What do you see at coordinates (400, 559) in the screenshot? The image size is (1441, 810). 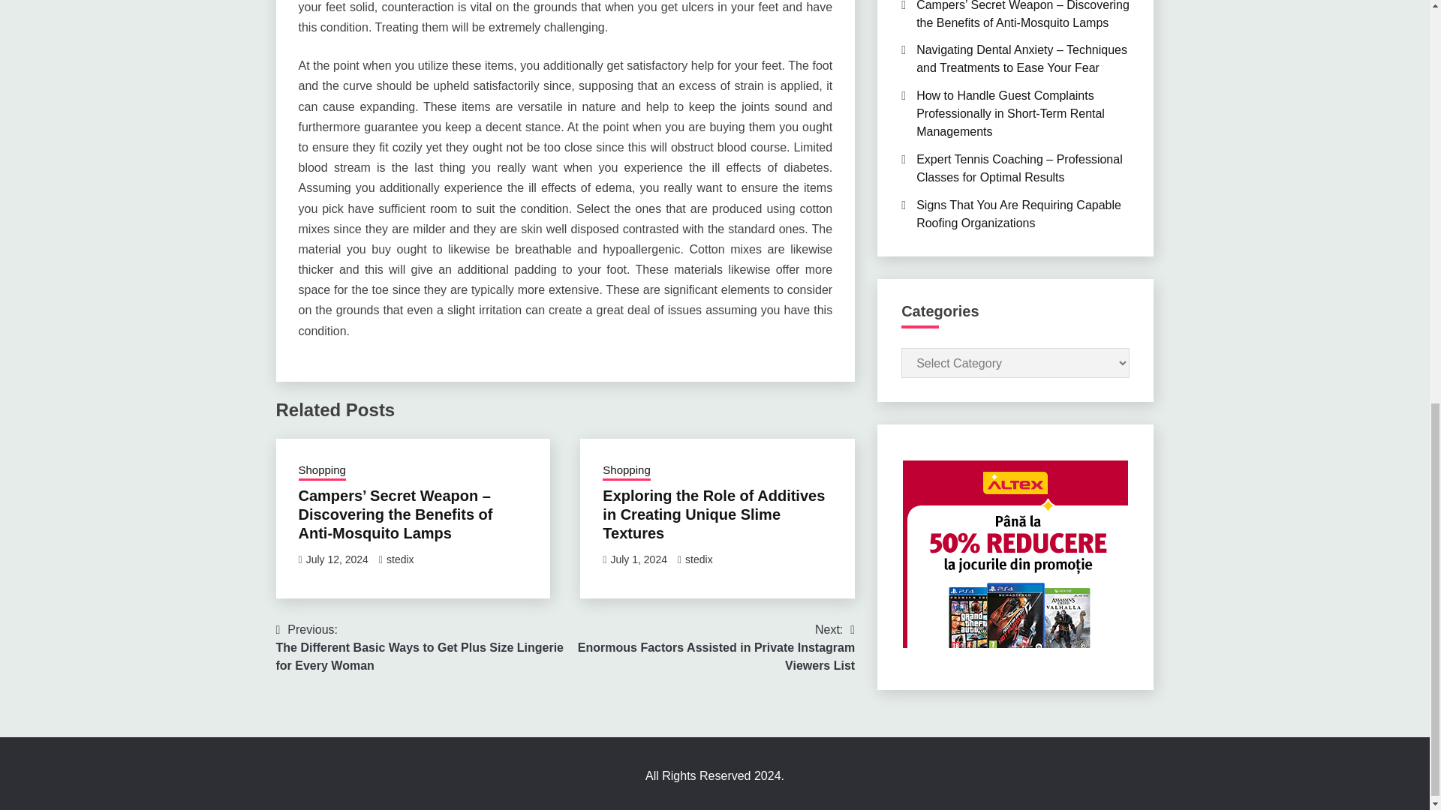 I see `stedix` at bounding box center [400, 559].